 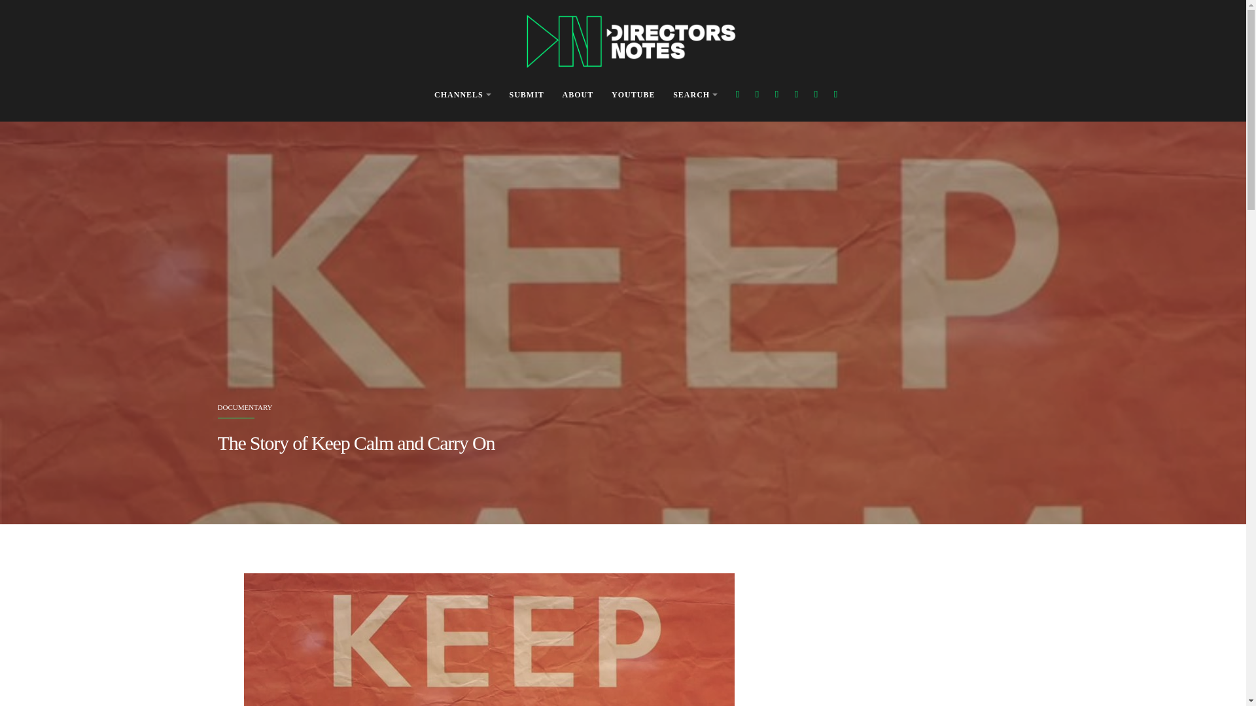 I want to click on SUBMIT, so click(x=527, y=95).